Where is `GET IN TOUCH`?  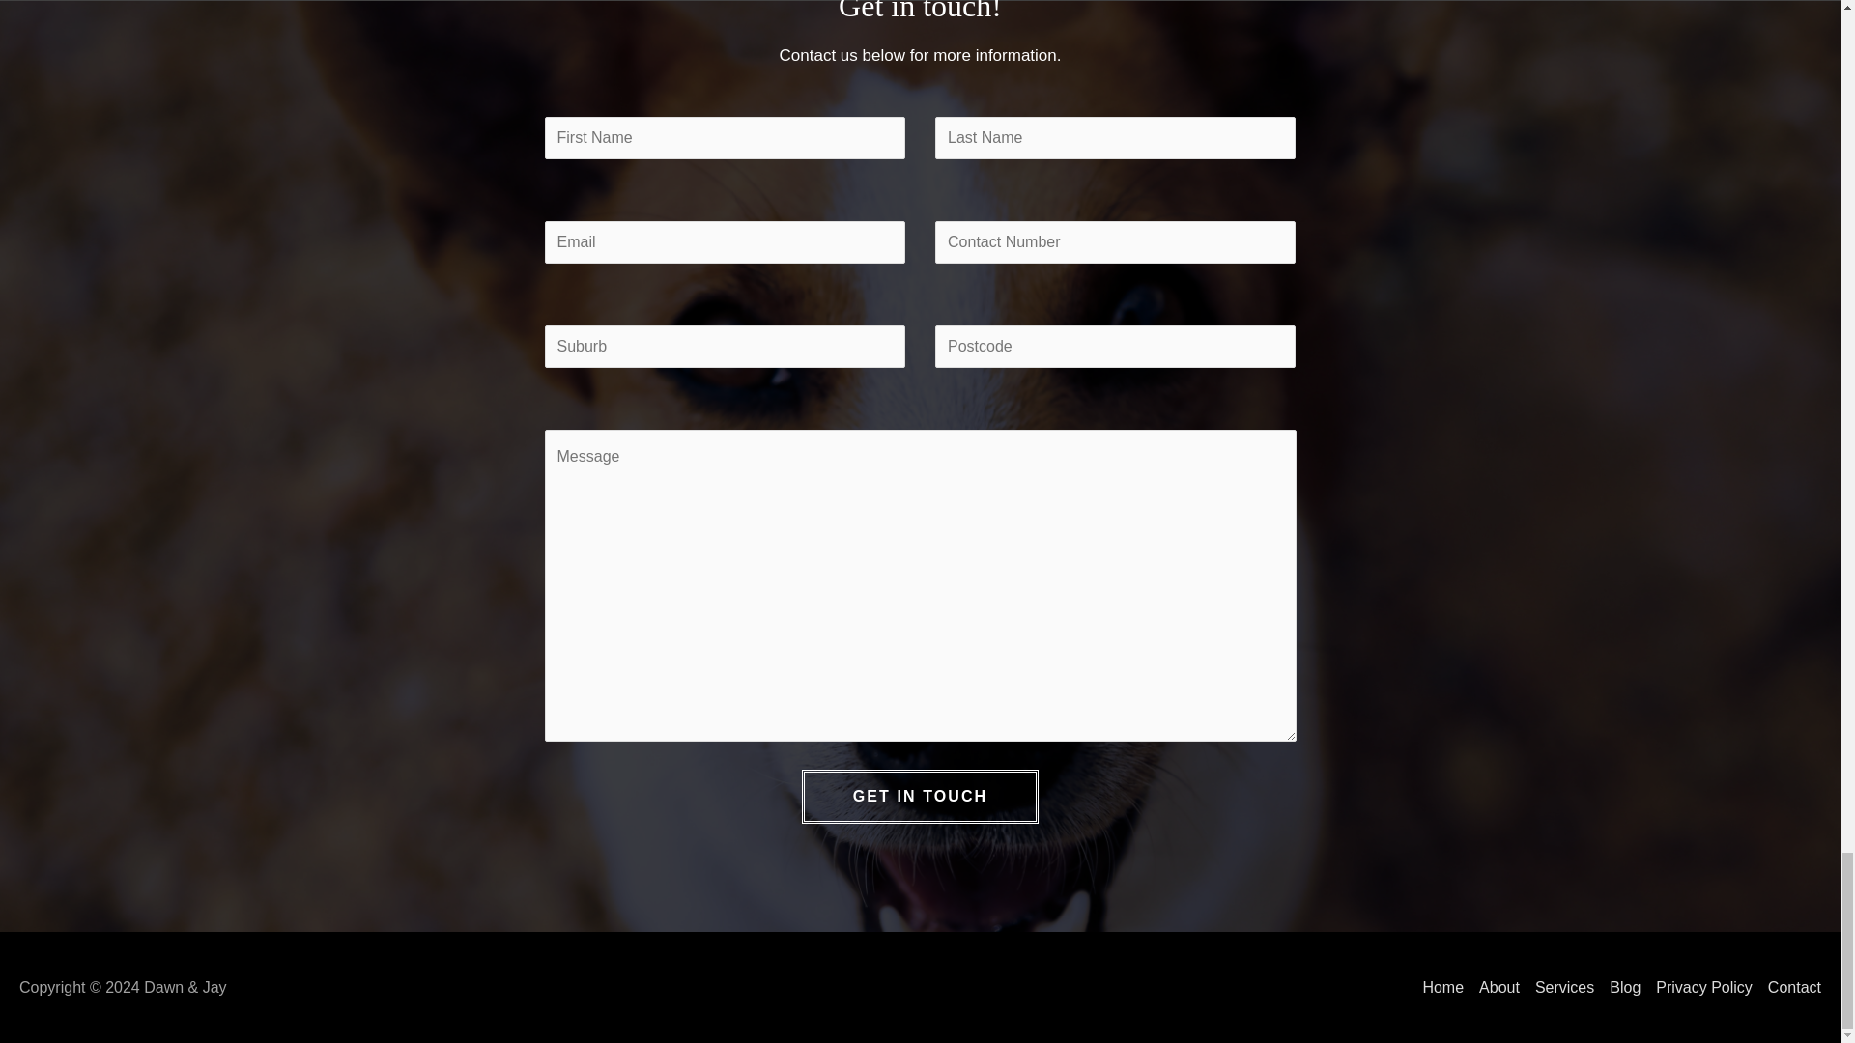
GET IN TOUCH is located at coordinates (920, 797).